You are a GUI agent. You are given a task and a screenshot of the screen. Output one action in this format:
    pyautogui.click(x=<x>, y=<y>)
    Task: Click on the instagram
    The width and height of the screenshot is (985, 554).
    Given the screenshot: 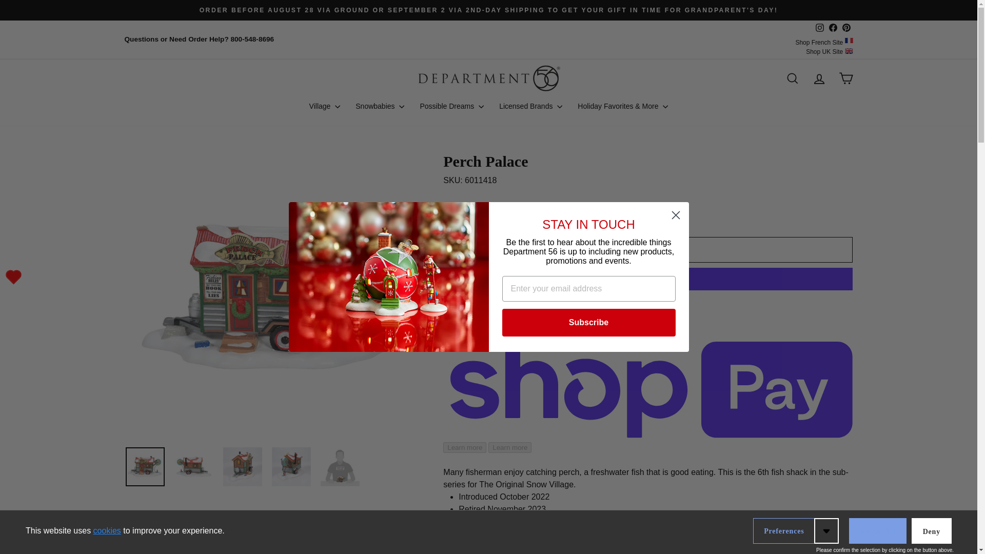 What is the action you would take?
    pyautogui.click(x=819, y=28)
    